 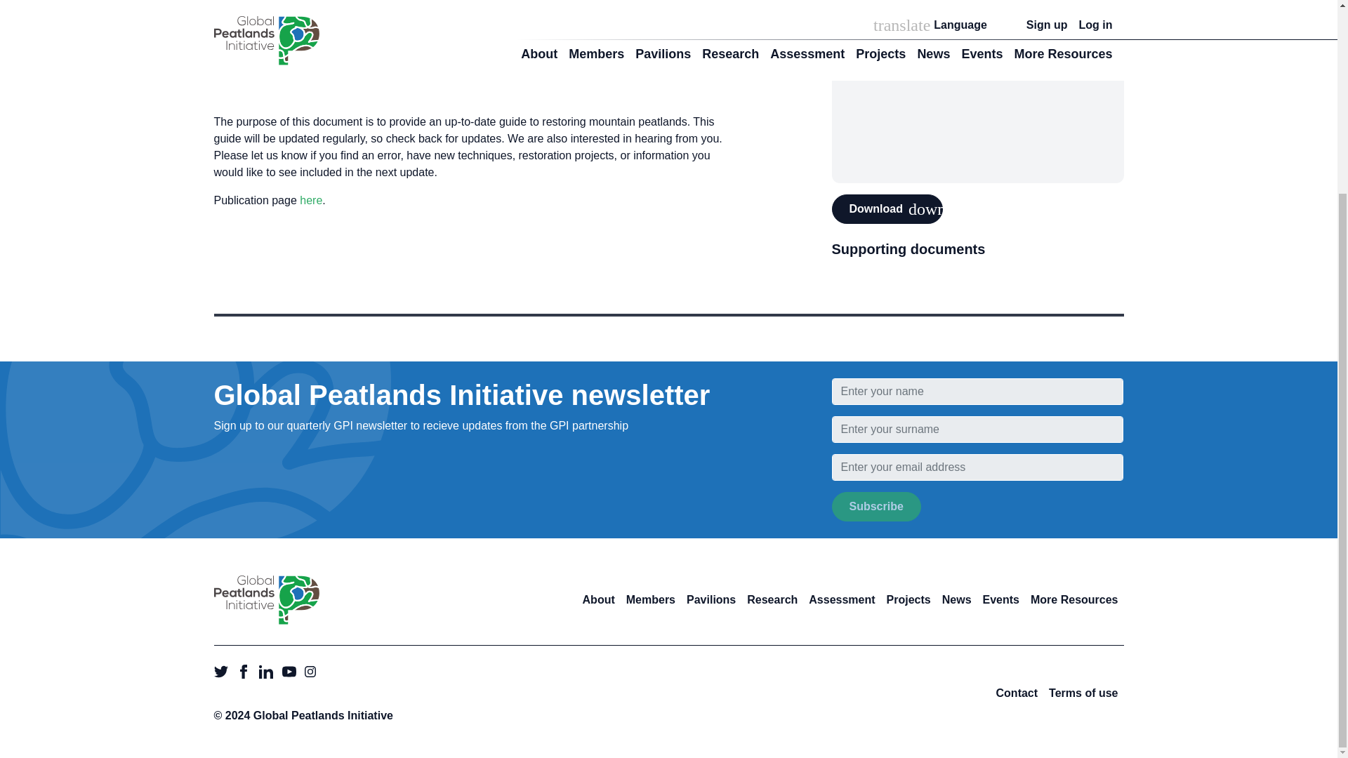 I want to click on Research, so click(x=772, y=599).